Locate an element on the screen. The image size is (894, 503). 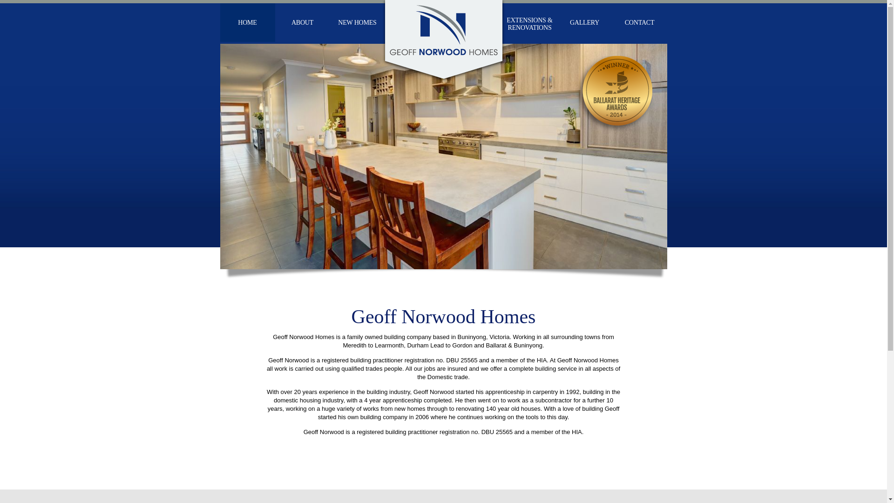
HOME is located at coordinates (247, 22).